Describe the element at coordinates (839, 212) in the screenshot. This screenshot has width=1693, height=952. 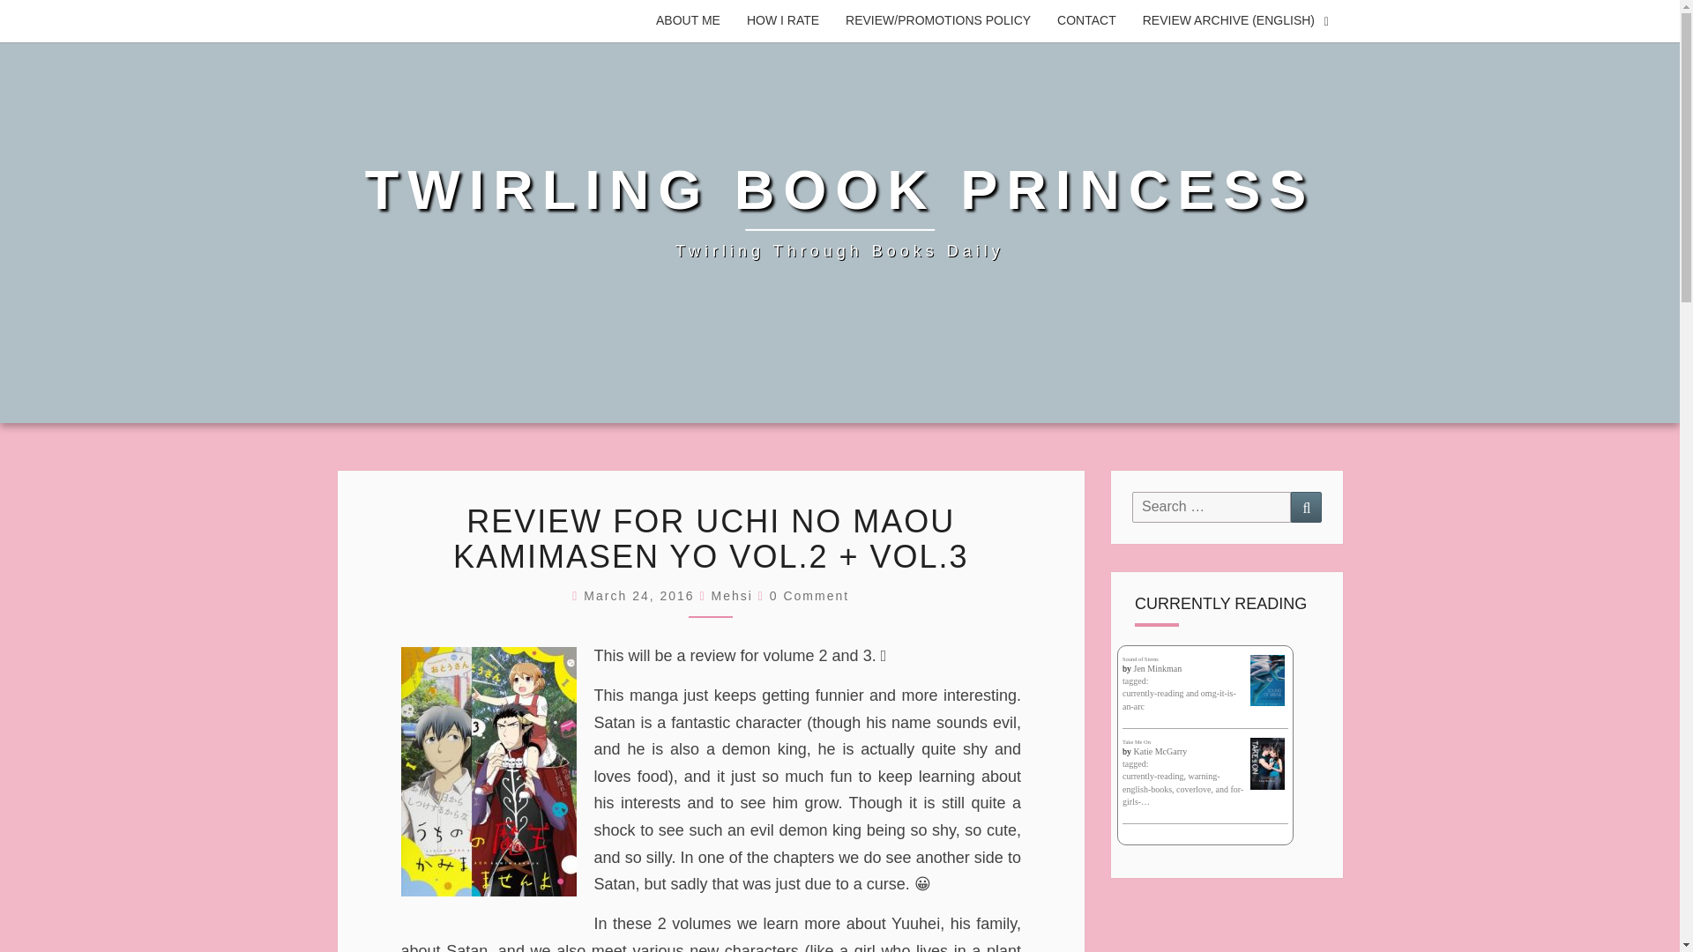
I see `Twirling Book Princess` at that location.